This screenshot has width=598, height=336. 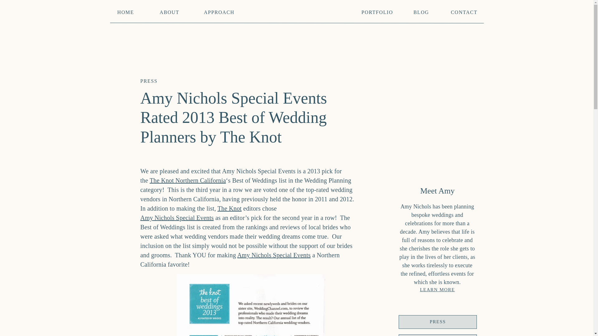 I want to click on PRESS, so click(x=438, y=322).